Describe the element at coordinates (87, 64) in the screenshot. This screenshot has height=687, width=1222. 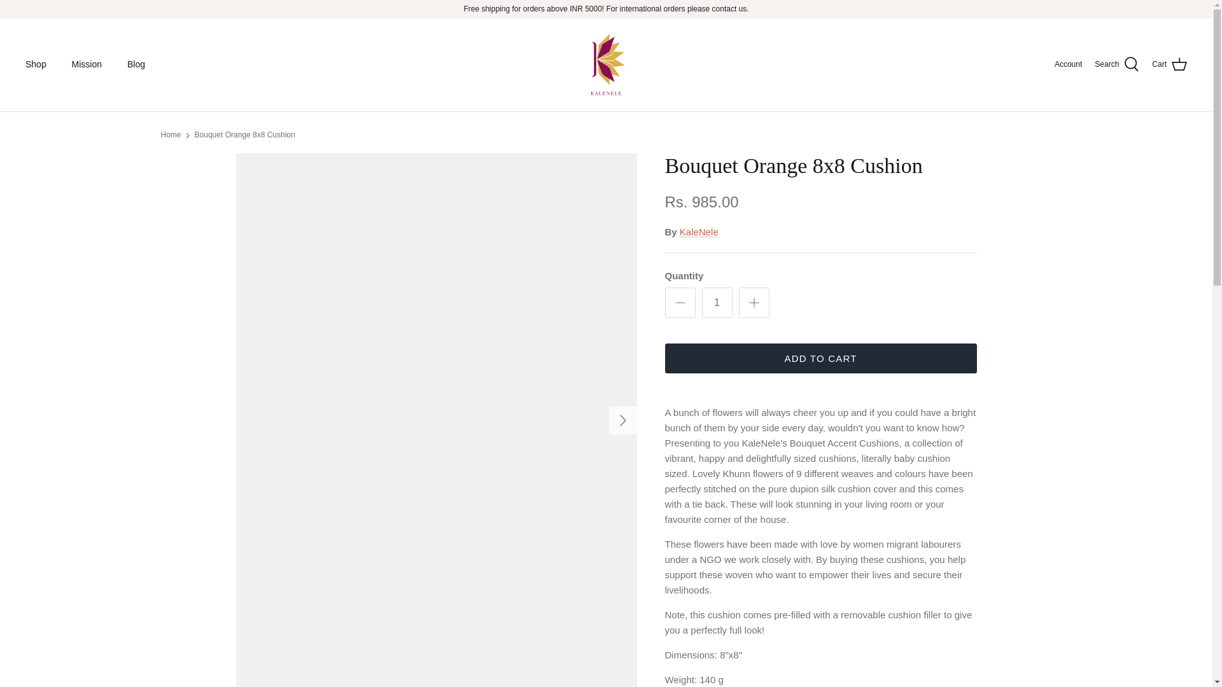
I see `Mission` at that location.